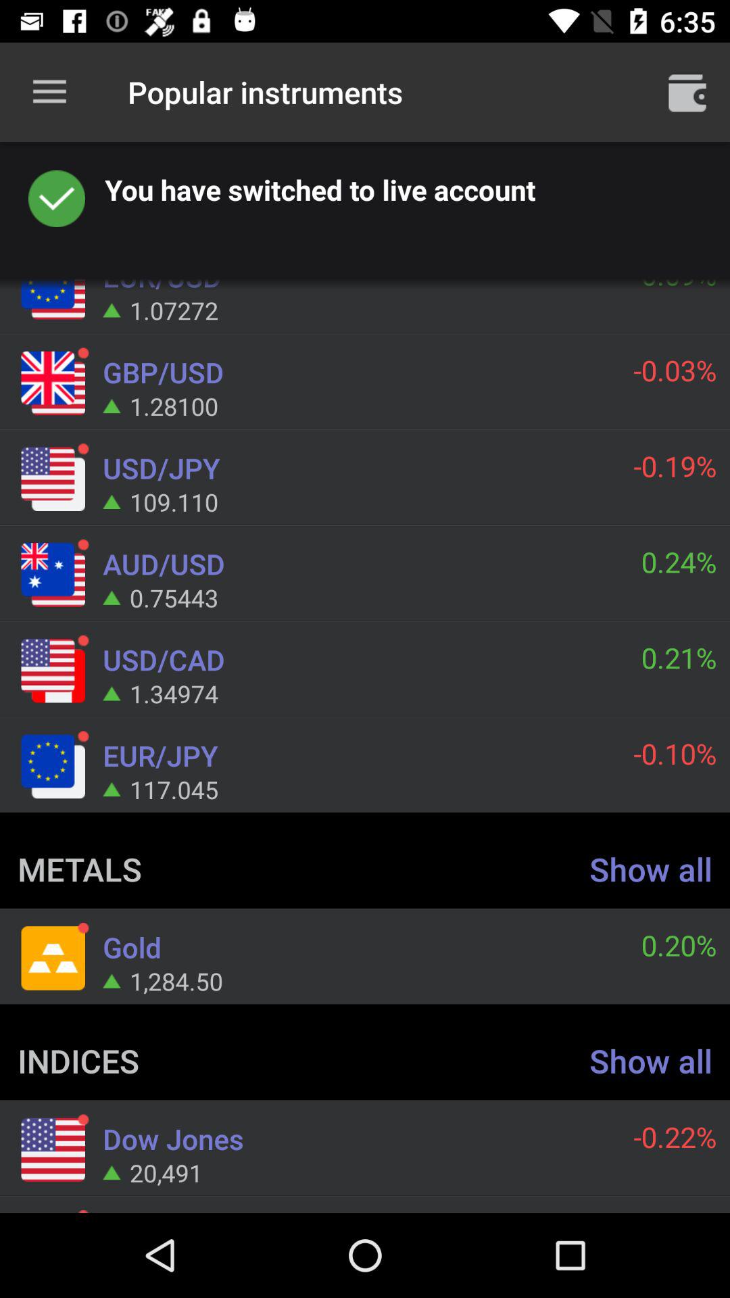  I want to click on open trash, so click(687, 92).